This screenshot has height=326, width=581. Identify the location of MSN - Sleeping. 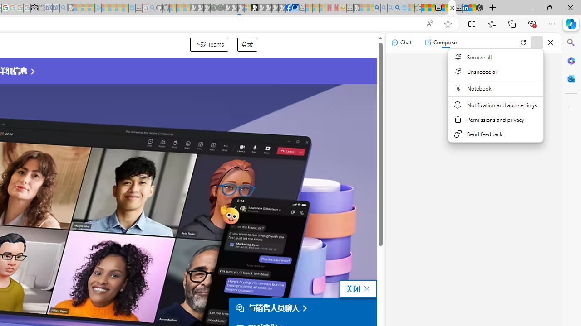
(357, 8).